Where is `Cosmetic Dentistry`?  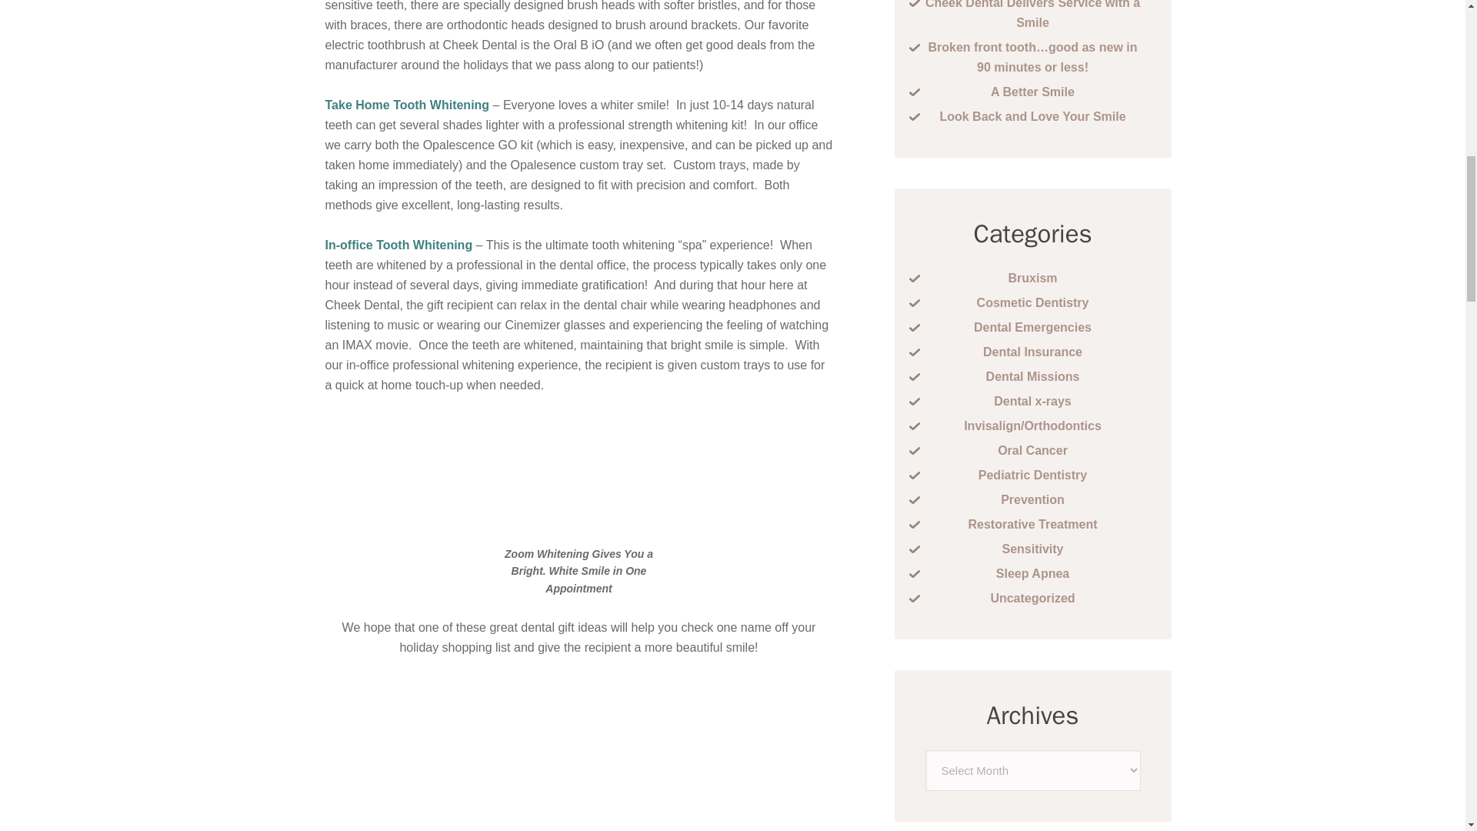 Cosmetic Dentistry is located at coordinates (1032, 302).